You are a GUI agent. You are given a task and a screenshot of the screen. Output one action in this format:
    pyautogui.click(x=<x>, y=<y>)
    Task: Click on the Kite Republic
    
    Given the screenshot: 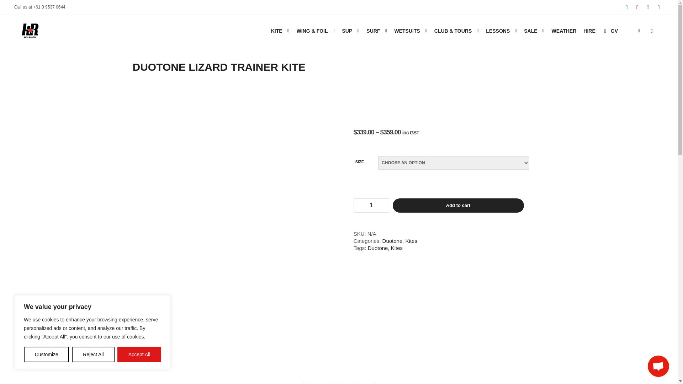 What is the action you would take?
    pyautogui.click(x=14, y=63)
    